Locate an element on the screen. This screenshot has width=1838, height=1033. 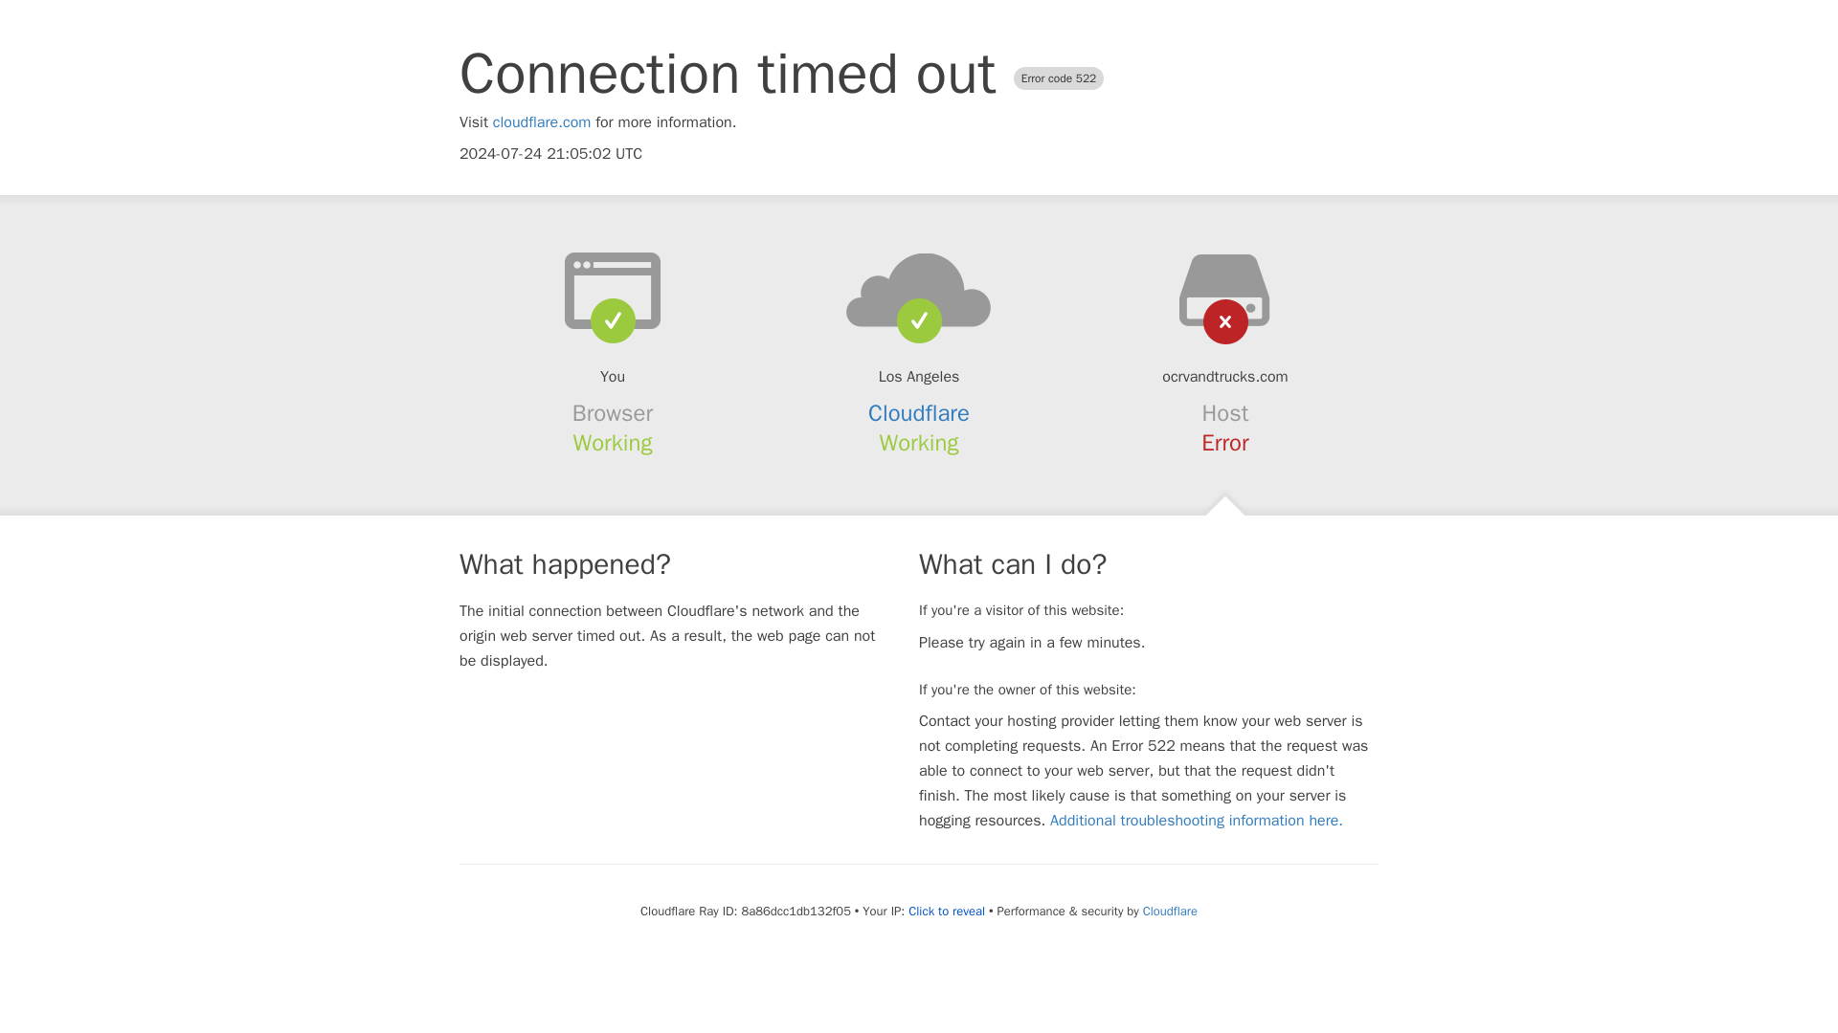
Click to reveal is located at coordinates (946, 911).